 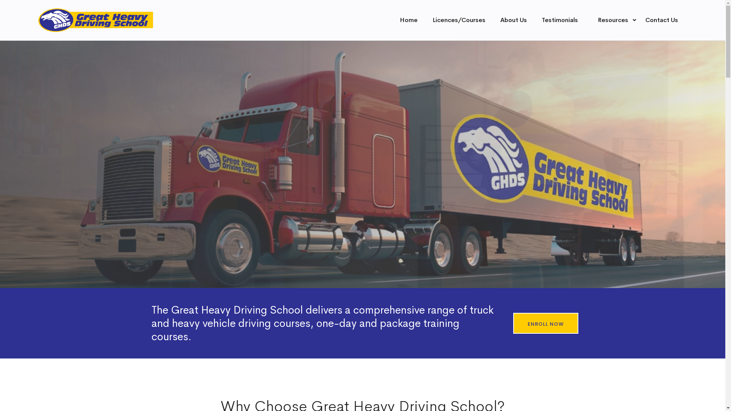 What do you see at coordinates (194, 215) in the screenshot?
I see `CALL NOW : 0450 673 385` at bounding box center [194, 215].